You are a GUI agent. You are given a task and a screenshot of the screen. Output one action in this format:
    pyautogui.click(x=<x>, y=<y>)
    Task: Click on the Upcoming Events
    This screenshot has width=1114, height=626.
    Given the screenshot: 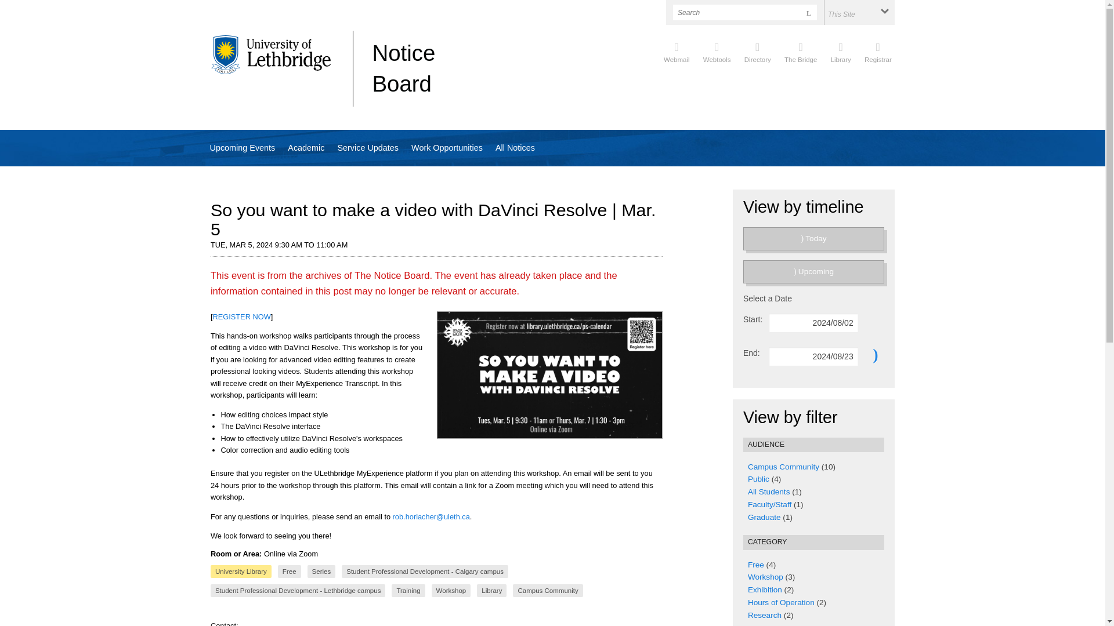 What is the action you would take?
    pyautogui.click(x=242, y=148)
    